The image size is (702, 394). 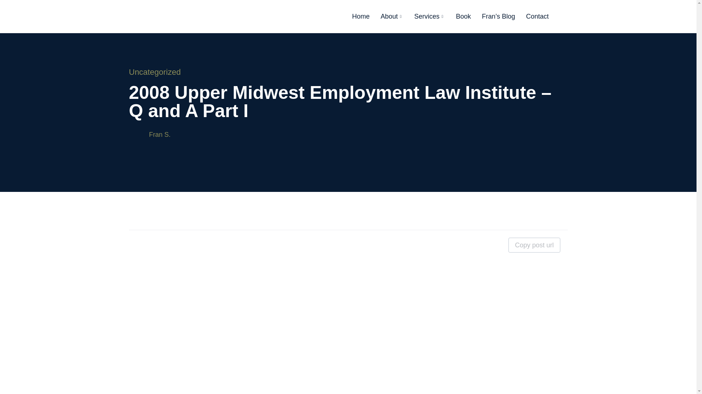 I want to click on Services, so click(x=429, y=16).